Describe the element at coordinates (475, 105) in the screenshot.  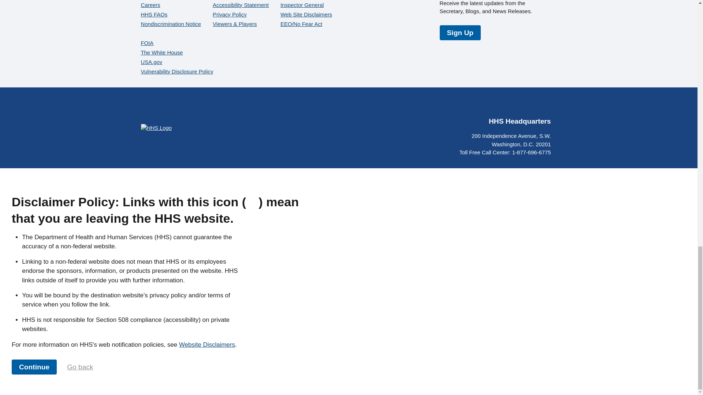
I see `Visit the HHS Facebook account` at that location.